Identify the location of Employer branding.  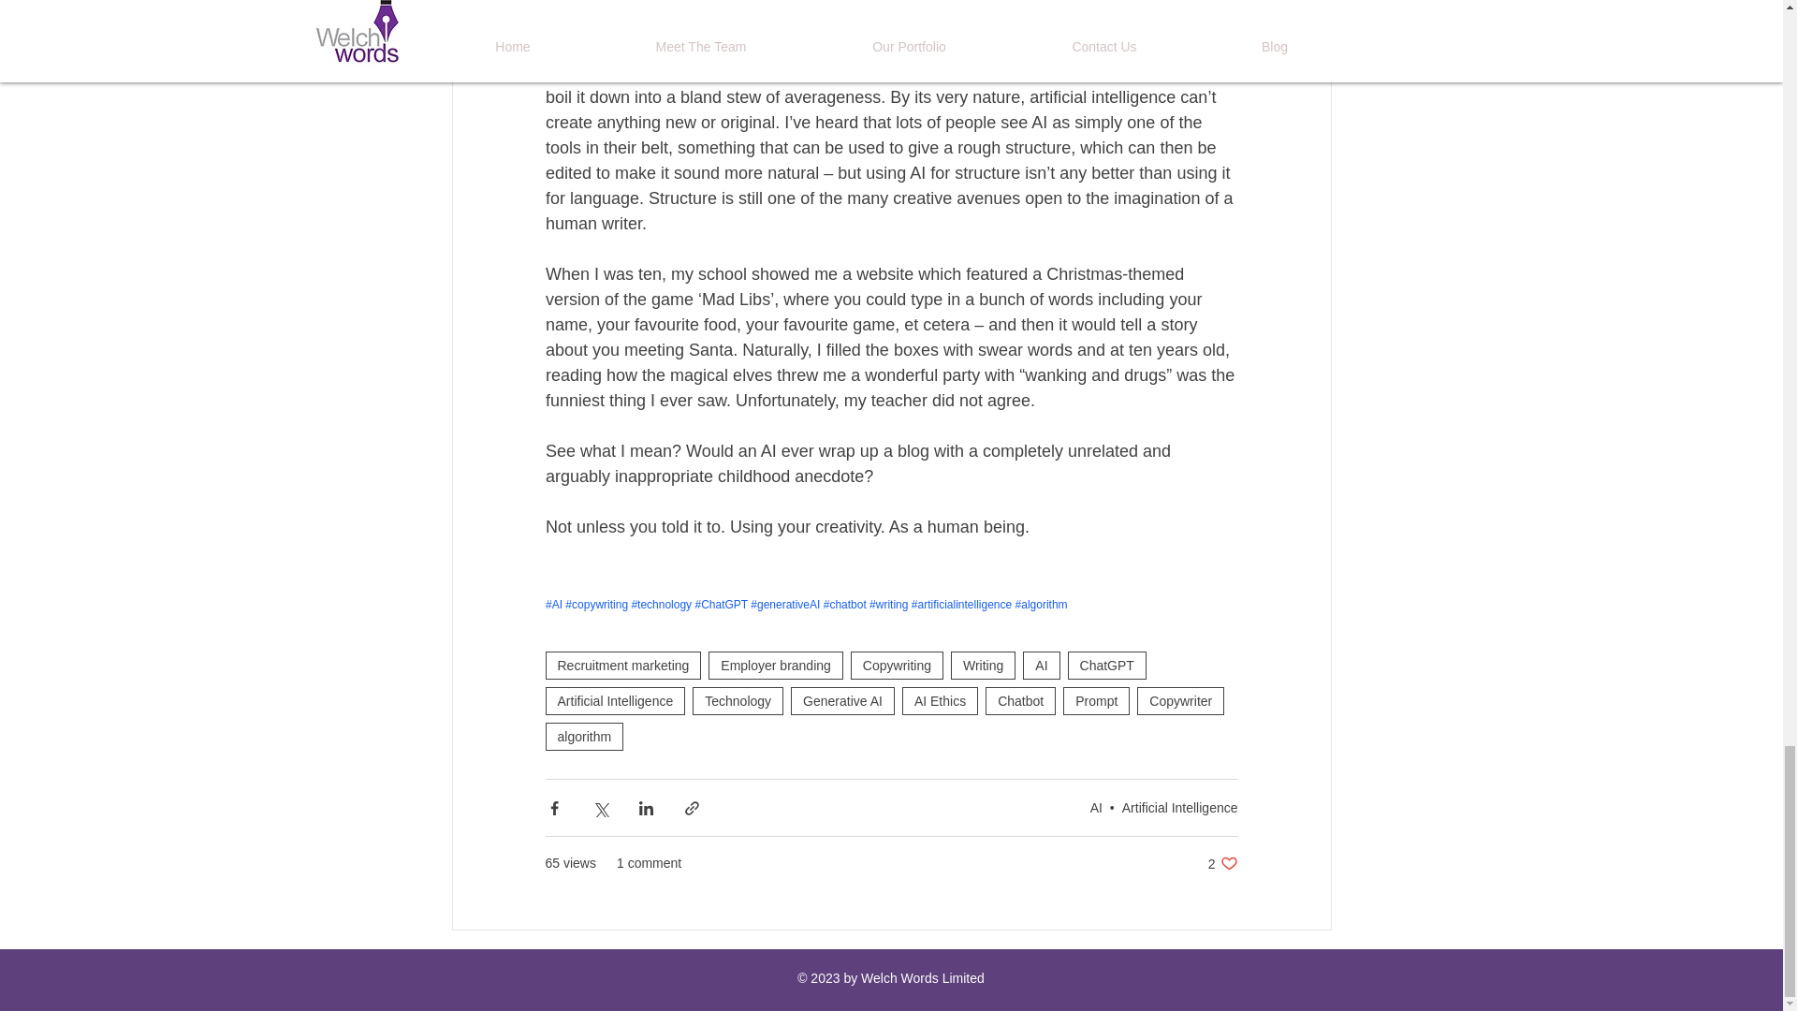
(775, 665).